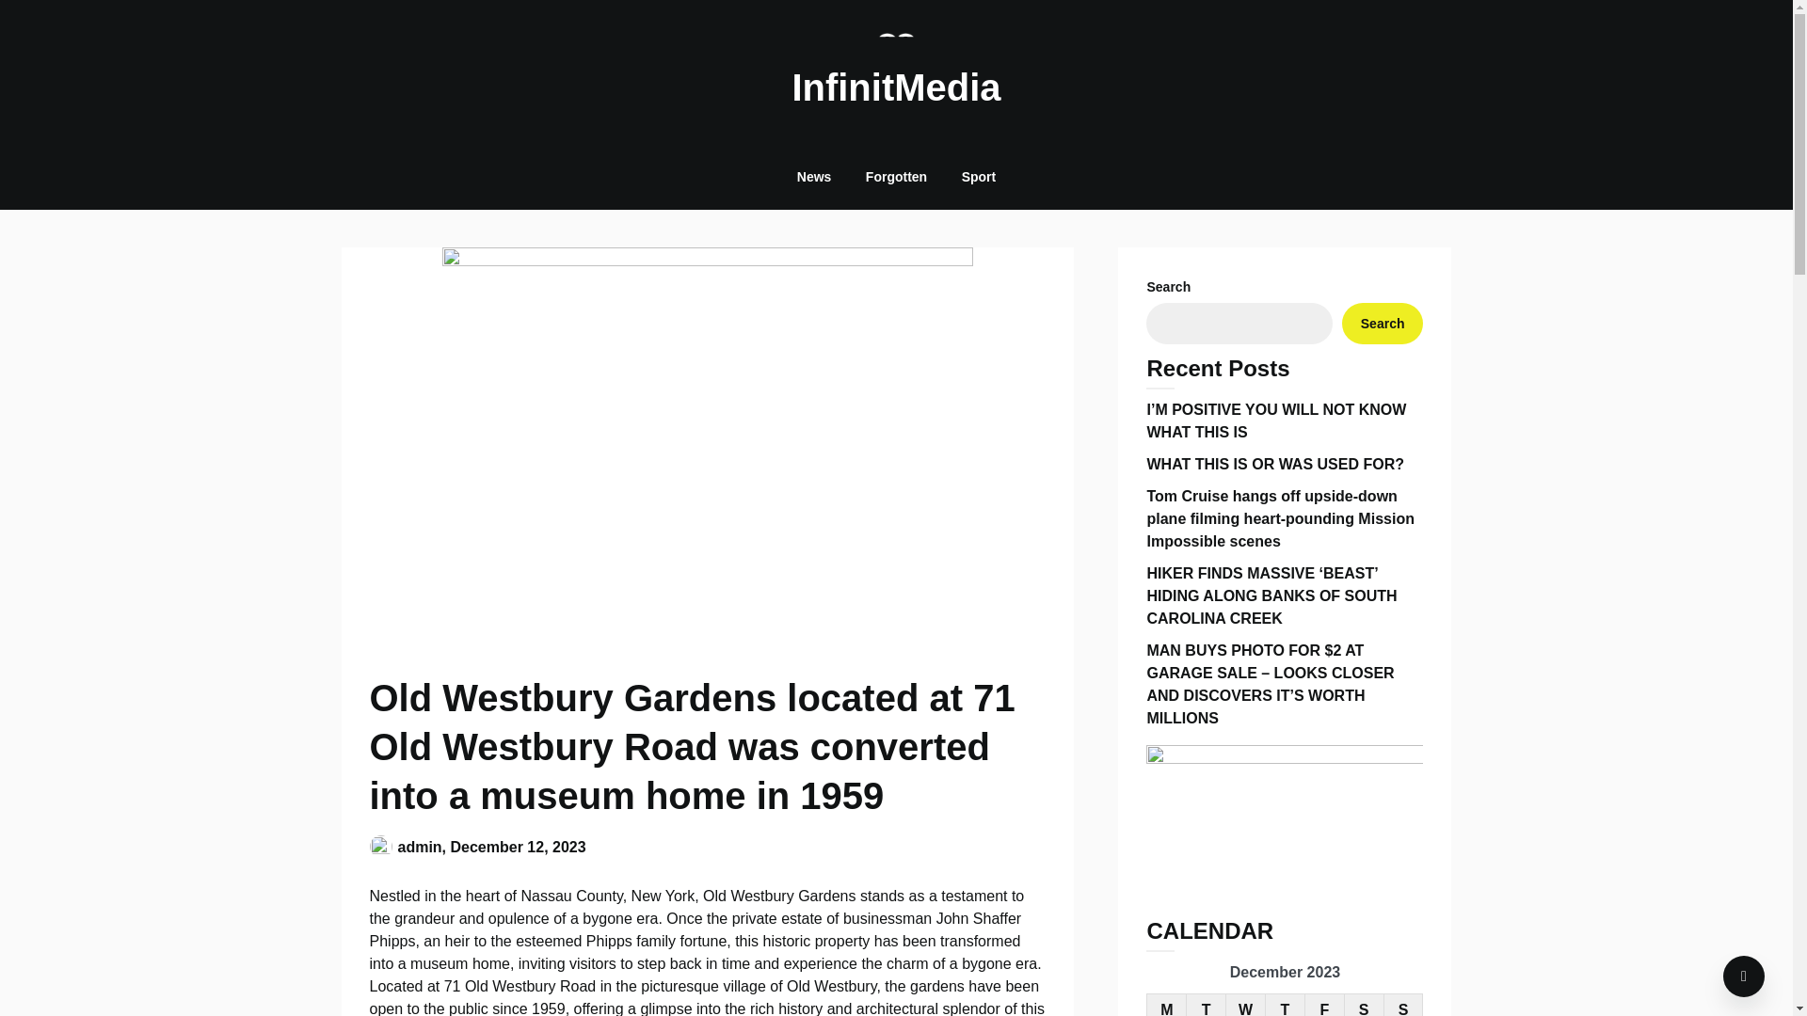  I want to click on Saturday, so click(1364, 1005).